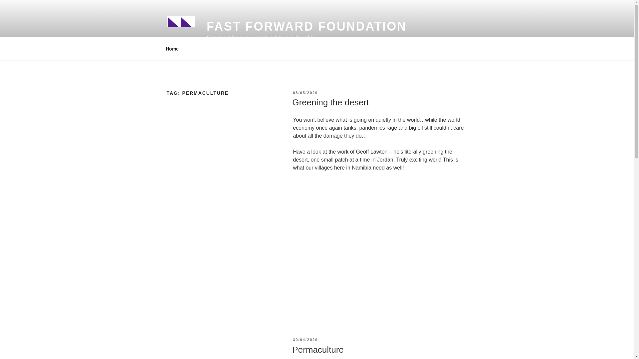  Describe the element at coordinates (380, 245) in the screenshot. I see `Greening the Desert Project` at that location.